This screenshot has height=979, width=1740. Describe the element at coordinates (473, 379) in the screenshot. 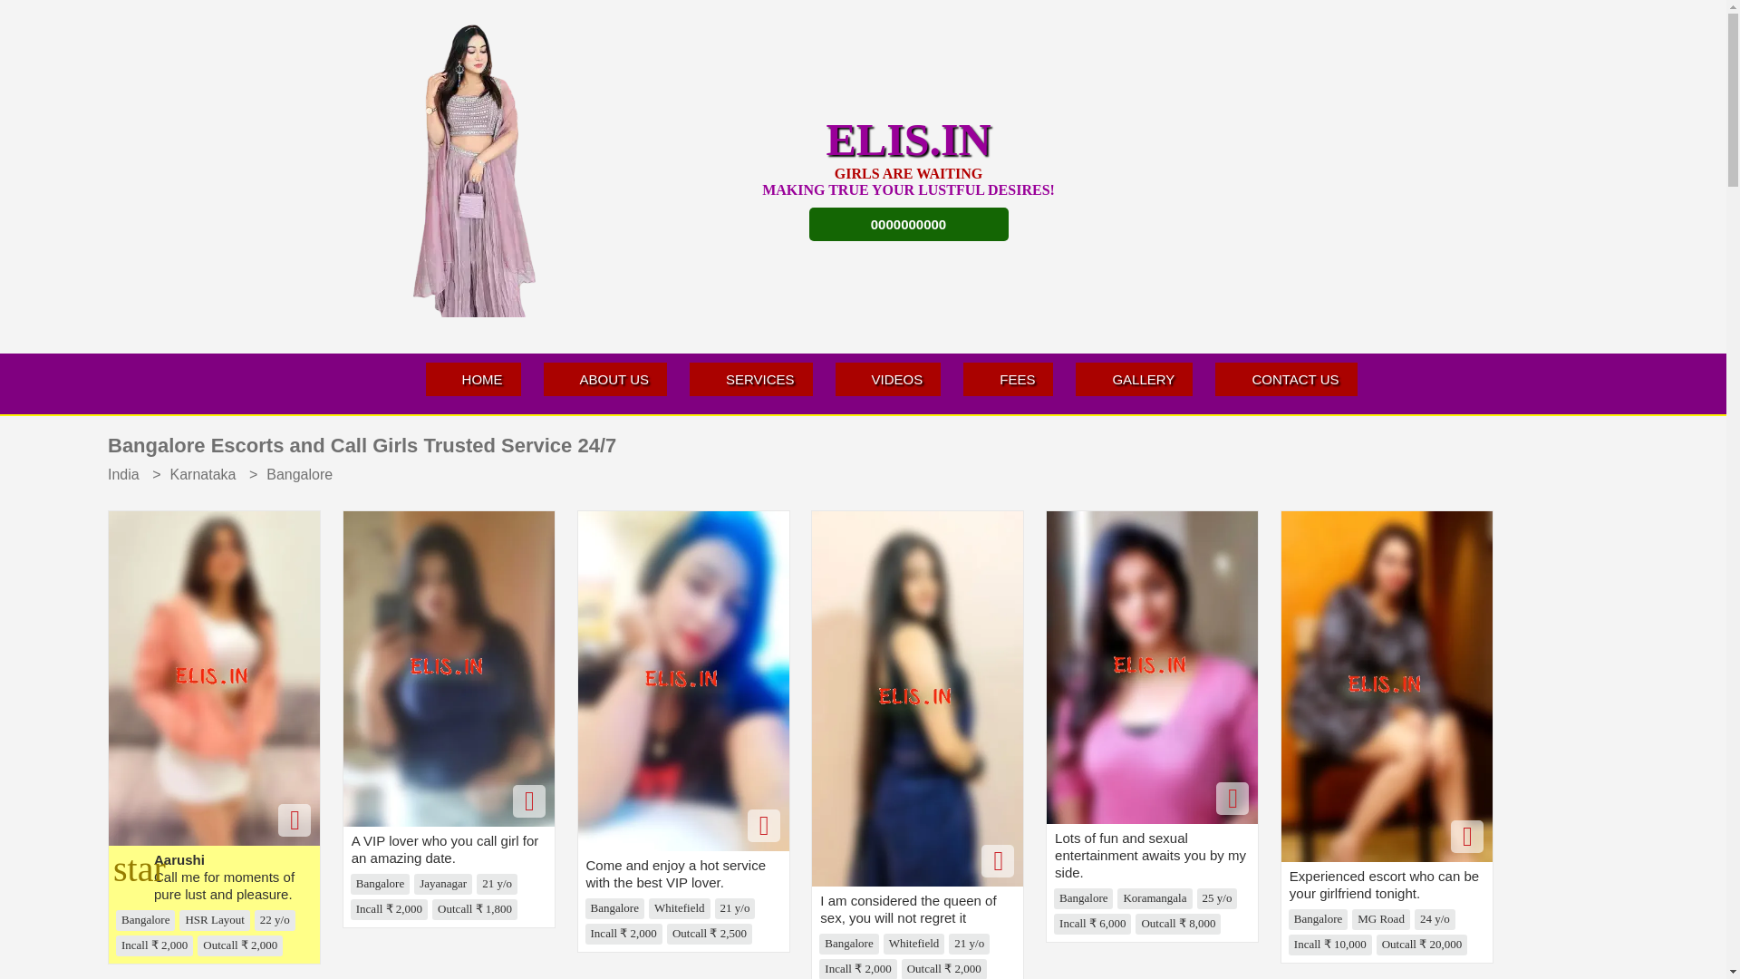

I see `HOME` at that location.